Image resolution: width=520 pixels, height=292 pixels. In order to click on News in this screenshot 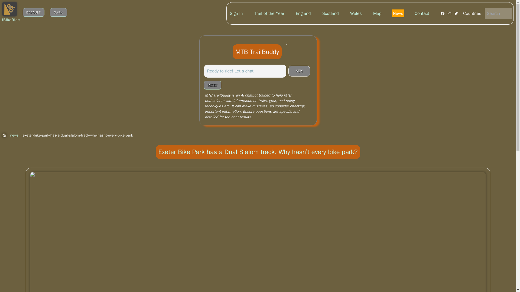, I will do `click(398, 13)`.